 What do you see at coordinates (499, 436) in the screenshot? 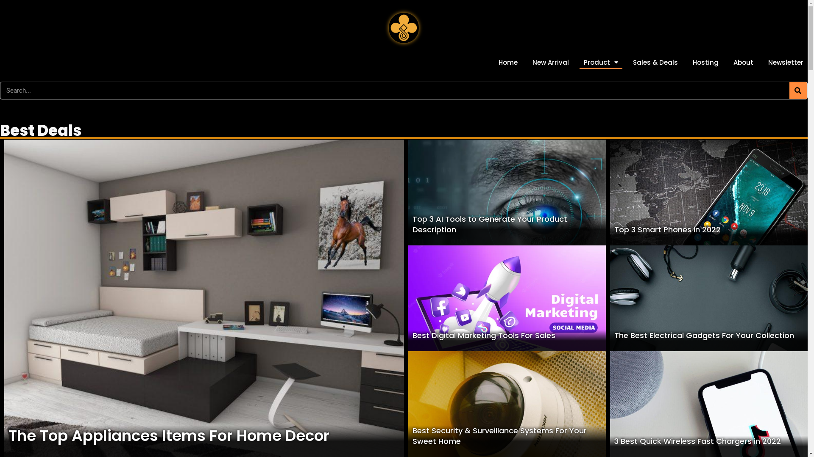
I see `Best Security & Surveillance Systems For Your Sweet Home` at bounding box center [499, 436].